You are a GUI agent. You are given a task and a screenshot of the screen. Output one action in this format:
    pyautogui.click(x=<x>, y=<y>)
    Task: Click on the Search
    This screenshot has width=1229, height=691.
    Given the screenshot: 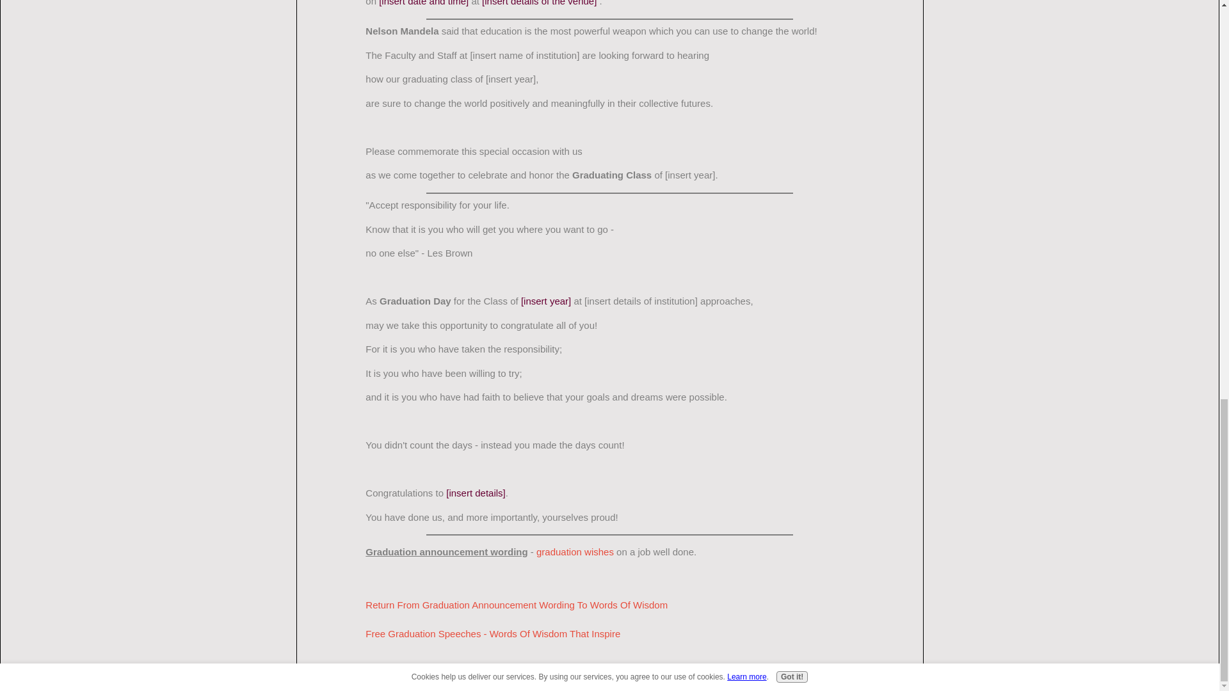 What is the action you would take?
    pyautogui.click(x=556, y=672)
    